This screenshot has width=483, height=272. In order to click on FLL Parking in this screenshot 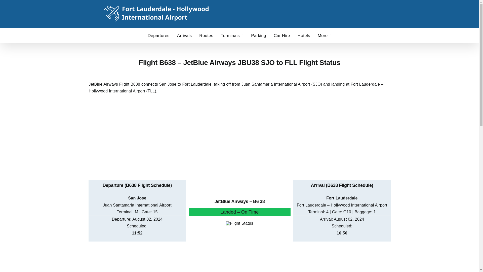, I will do `click(259, 35)`.